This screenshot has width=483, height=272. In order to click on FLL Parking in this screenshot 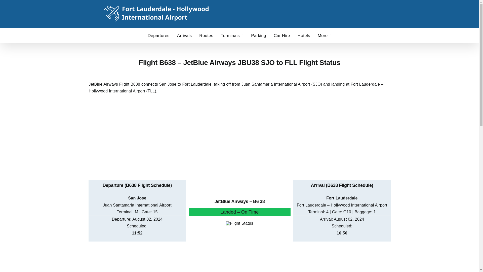, I will do `click(259, 35)`.